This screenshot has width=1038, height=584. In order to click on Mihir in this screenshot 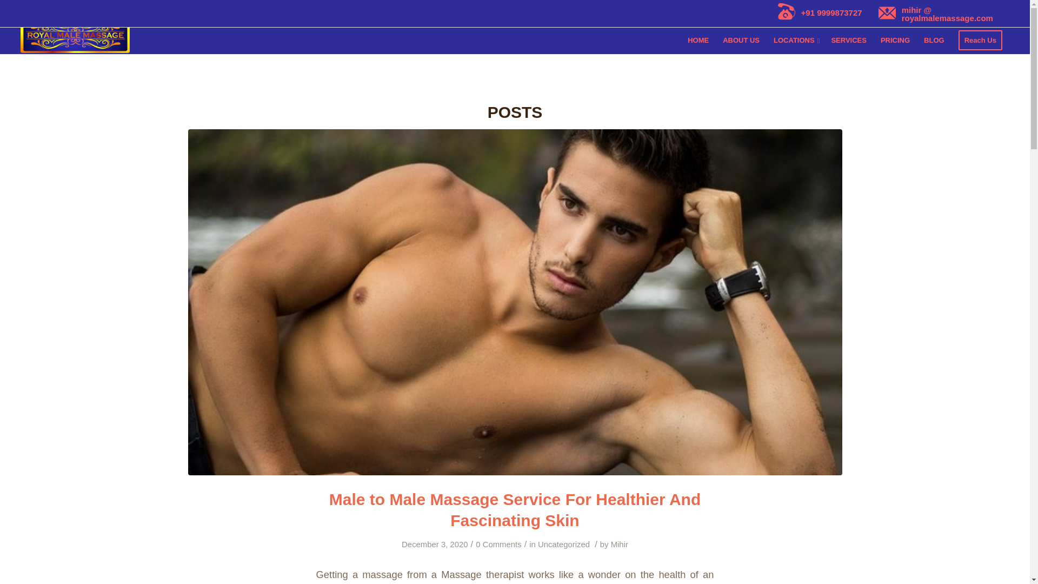, I will do `click(620, 545)`.